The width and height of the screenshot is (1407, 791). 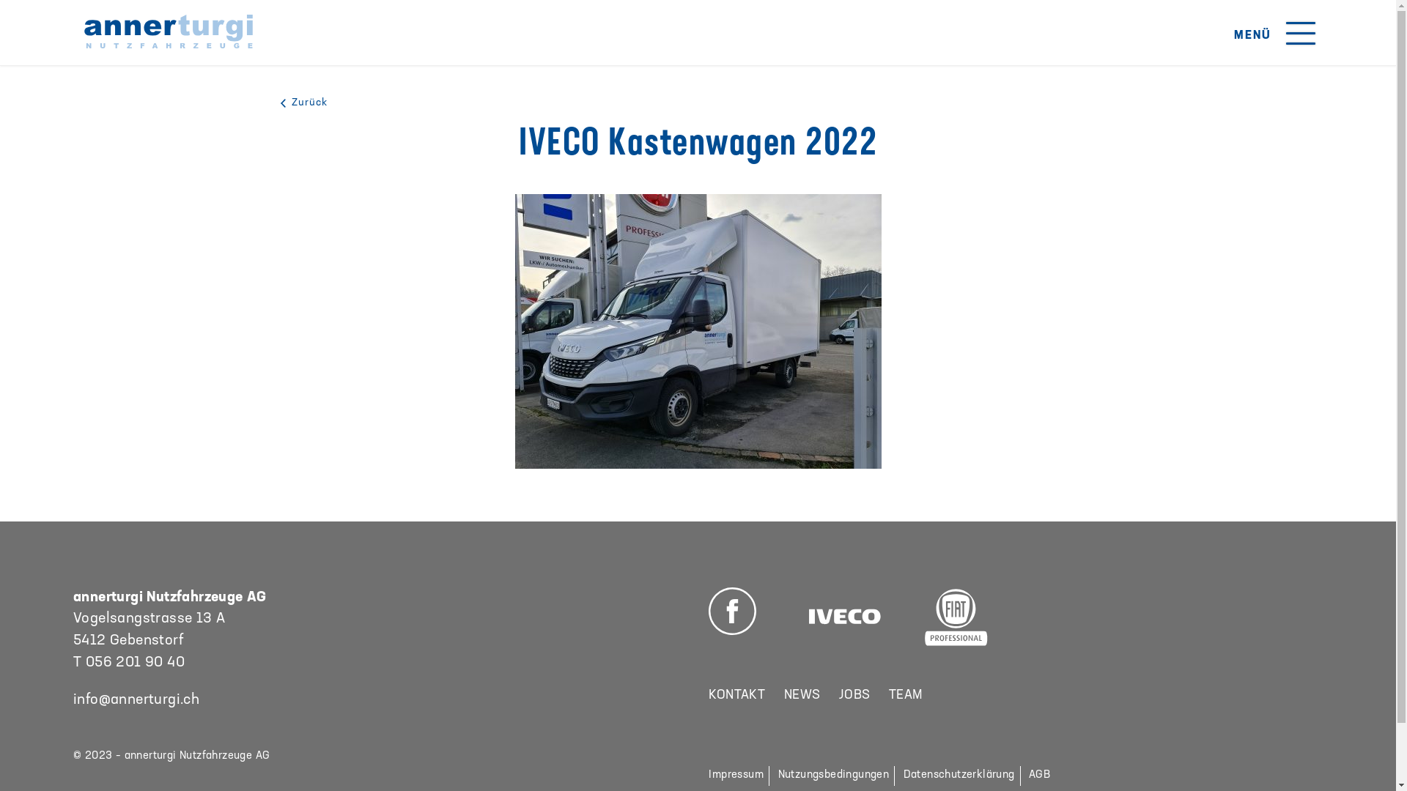 I want to click on Impressum, so click(x=736, y=776).